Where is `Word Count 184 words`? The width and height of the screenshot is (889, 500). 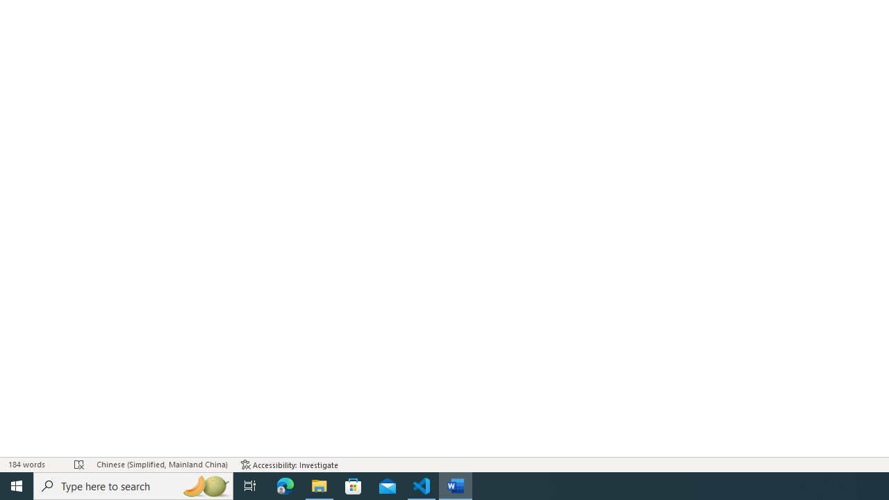
Word Count 184 words is located at coordinates (35, 464).